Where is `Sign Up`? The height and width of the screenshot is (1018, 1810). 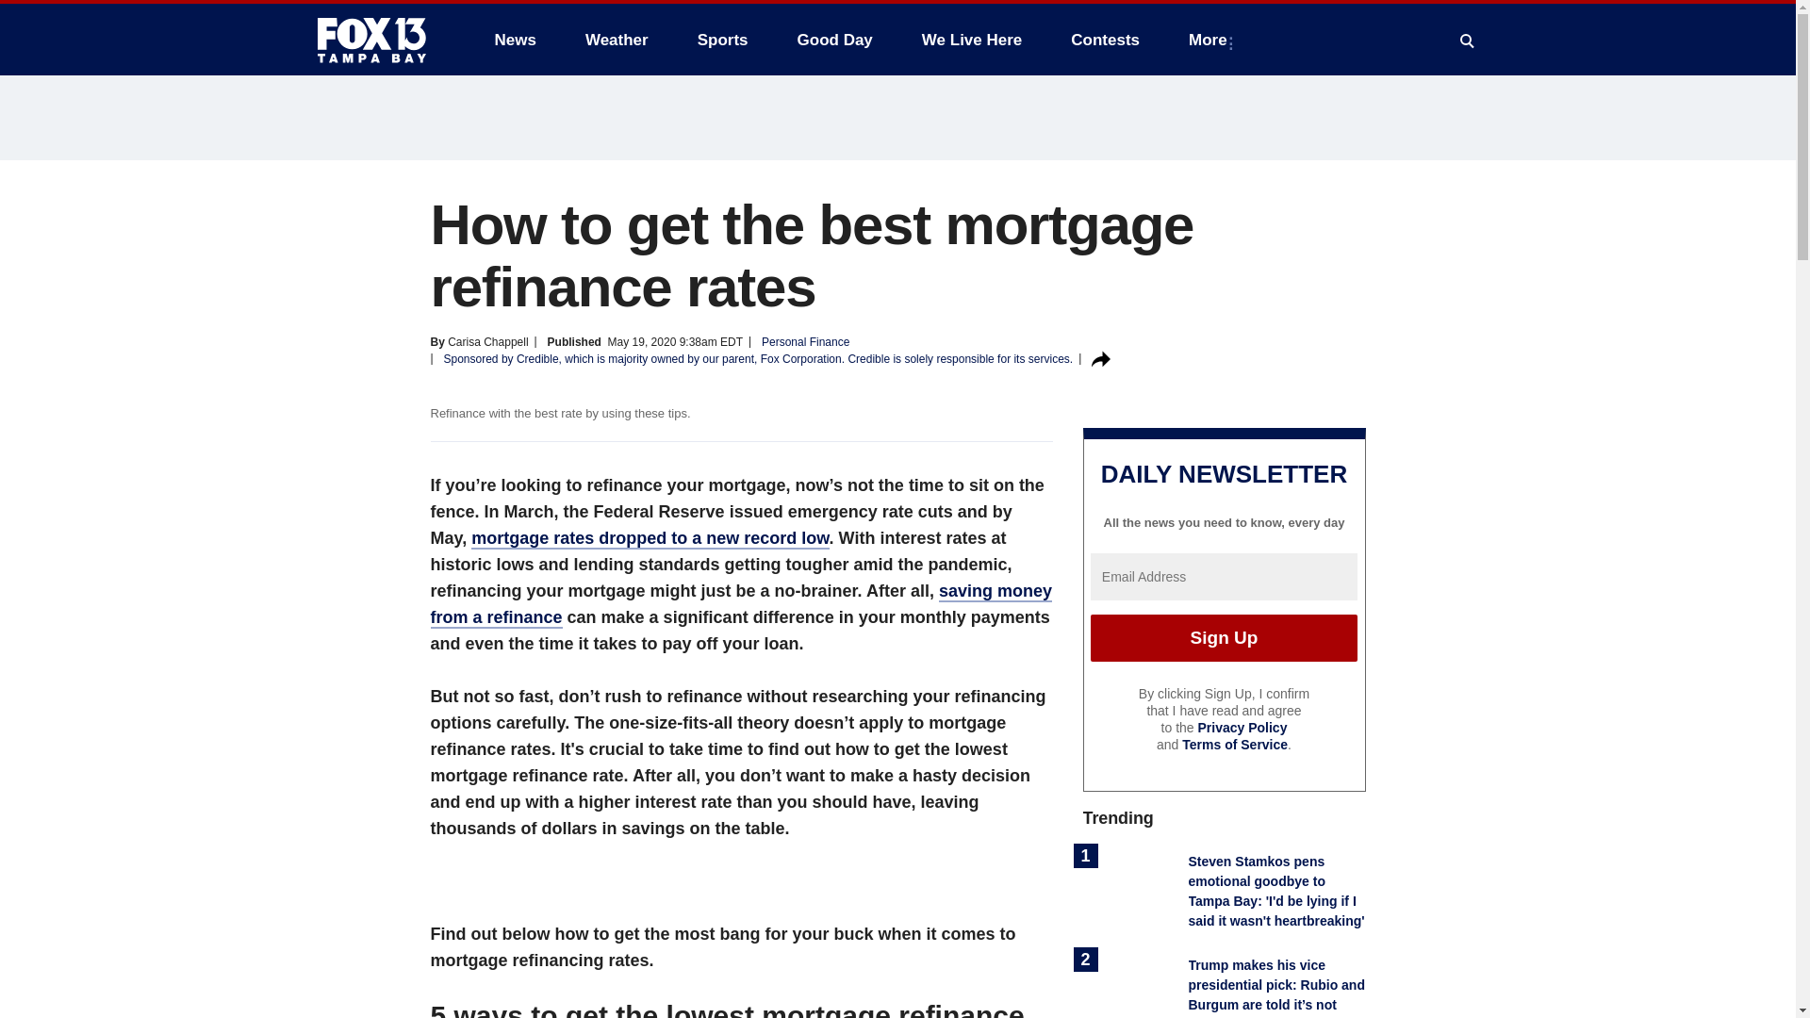
Sign Up is located at coordinates (1224, 638).